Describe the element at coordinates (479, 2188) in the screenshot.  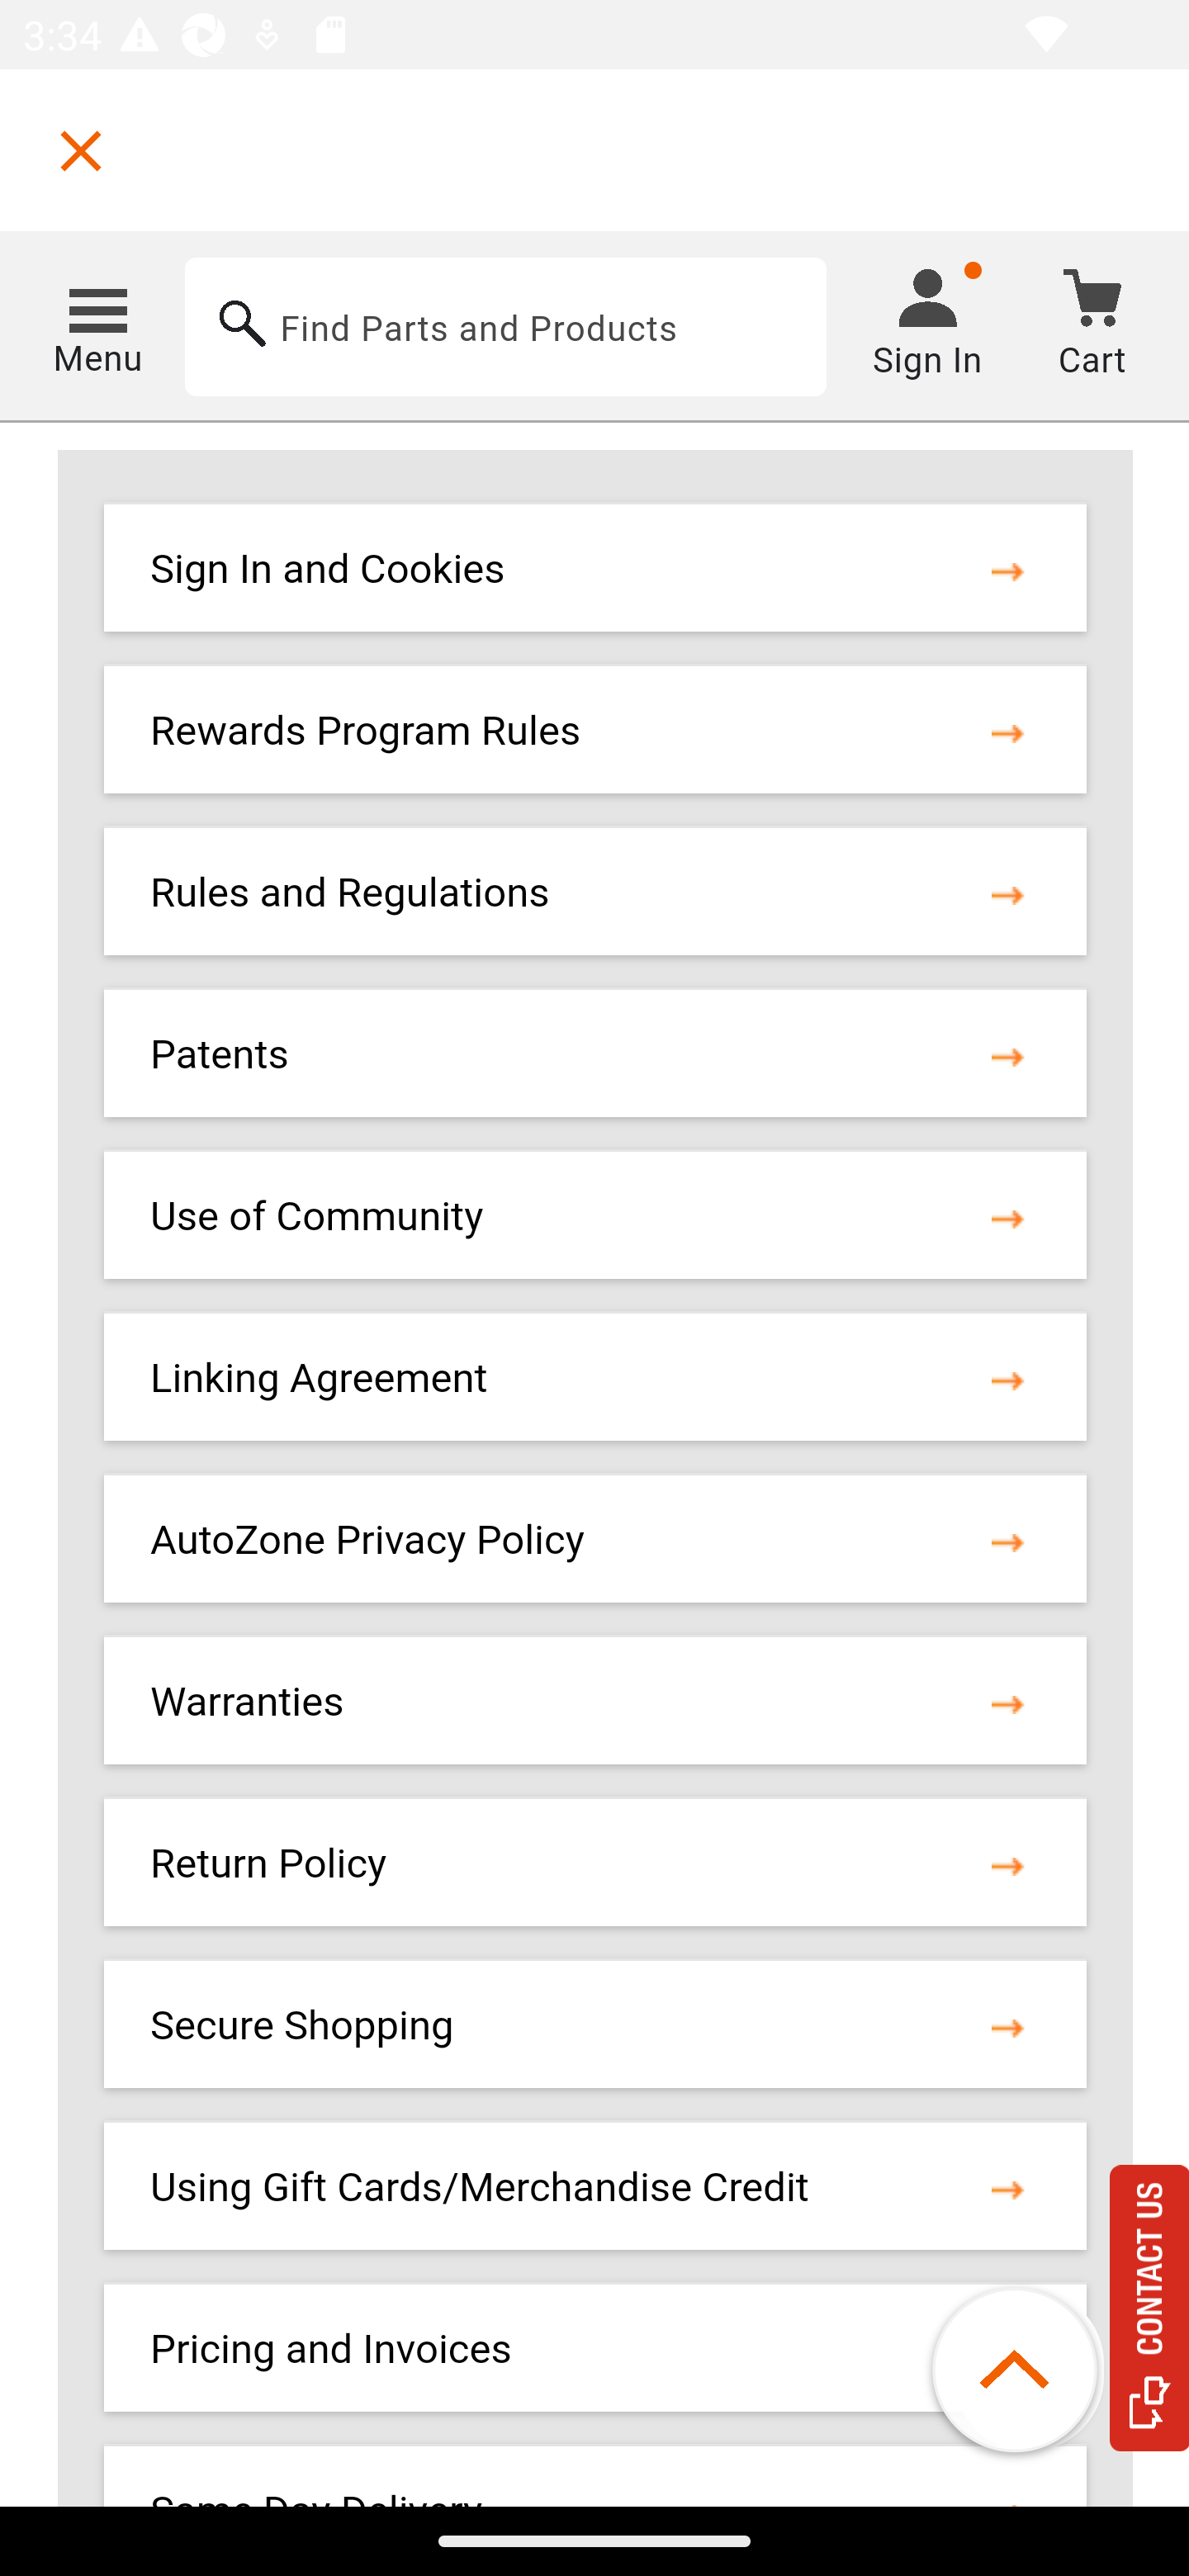
I see `Using Gift Cards/Merchandise Credit` at that location.